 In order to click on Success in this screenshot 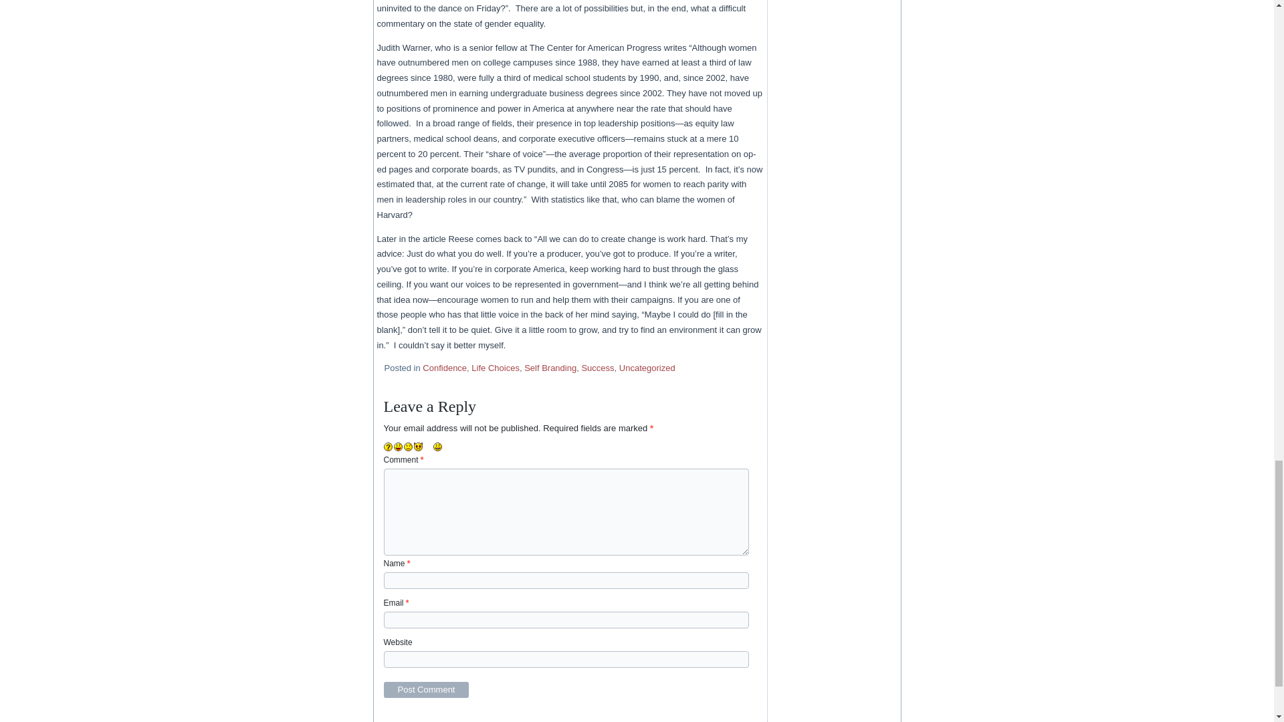, I will do `click(597, 368)`.